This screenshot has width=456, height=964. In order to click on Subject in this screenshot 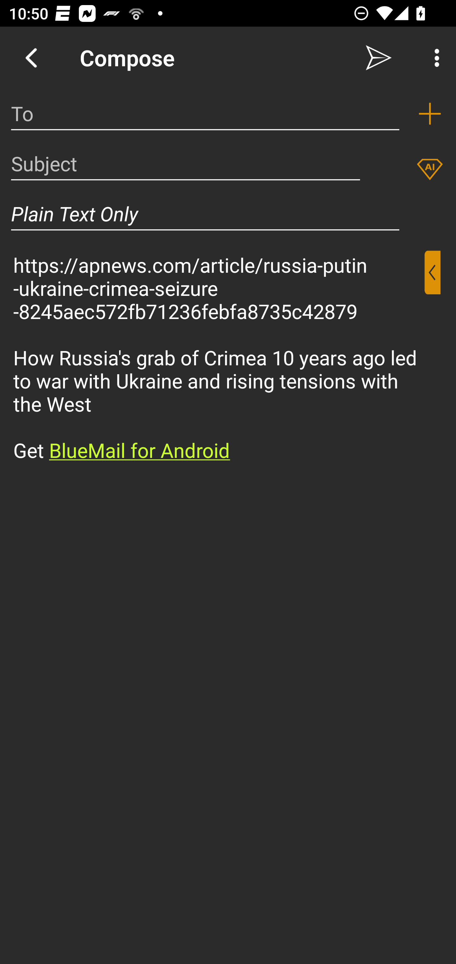, I will do `click(186, 164)`.